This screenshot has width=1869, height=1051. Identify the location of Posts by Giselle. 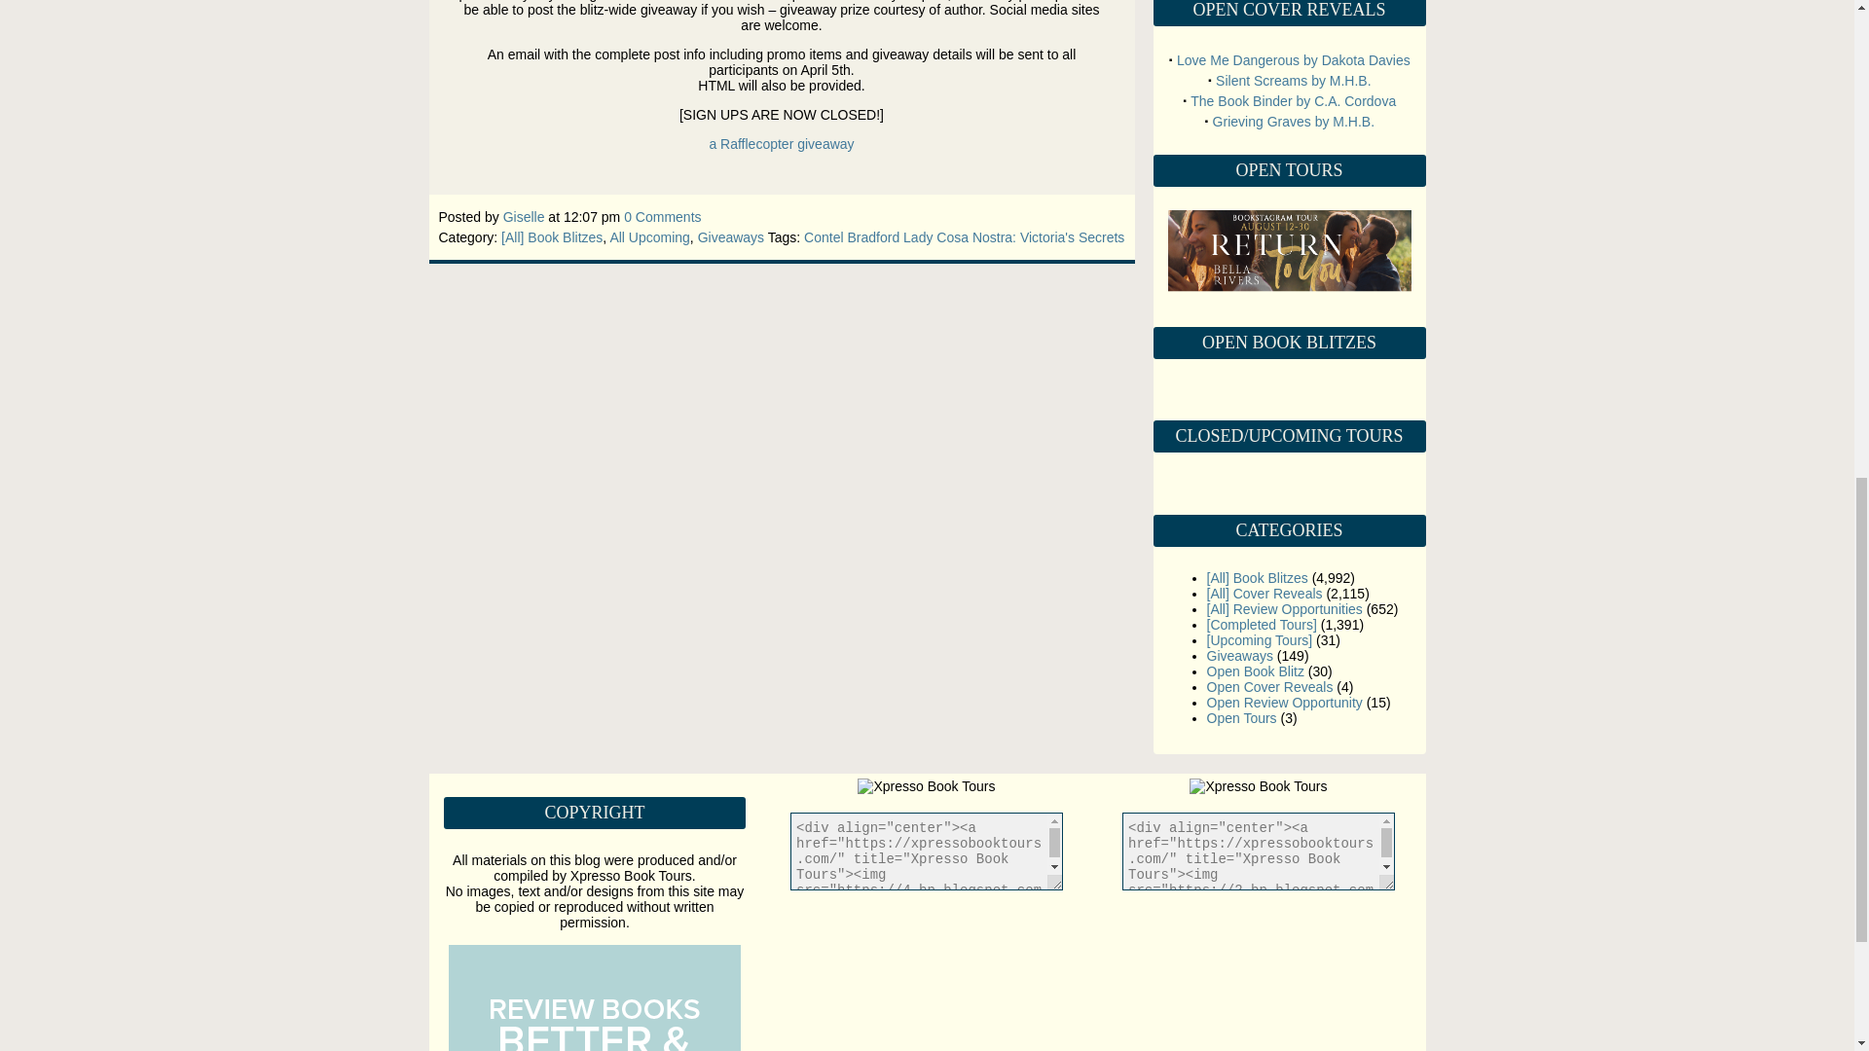
(524, 216).